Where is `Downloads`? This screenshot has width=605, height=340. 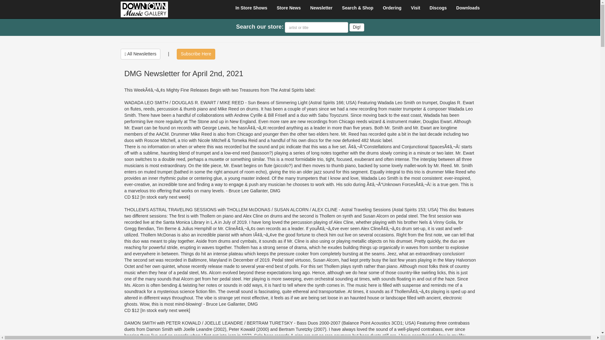 Downloads is located at coordinates (468, 8).